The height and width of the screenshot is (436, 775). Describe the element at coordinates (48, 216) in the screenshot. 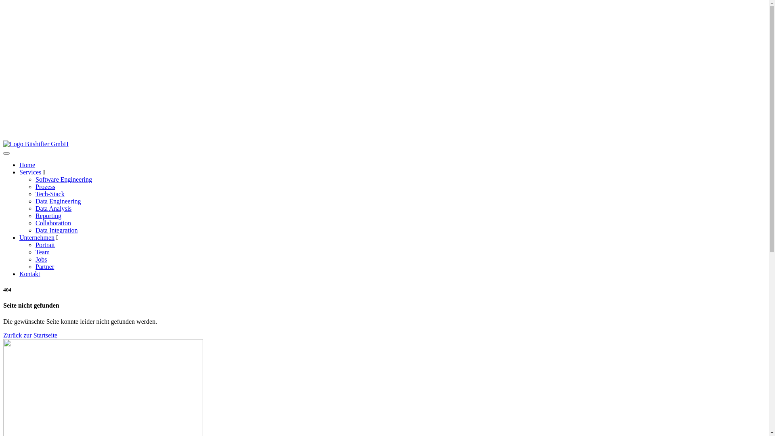

I see `Reporting` at that location.